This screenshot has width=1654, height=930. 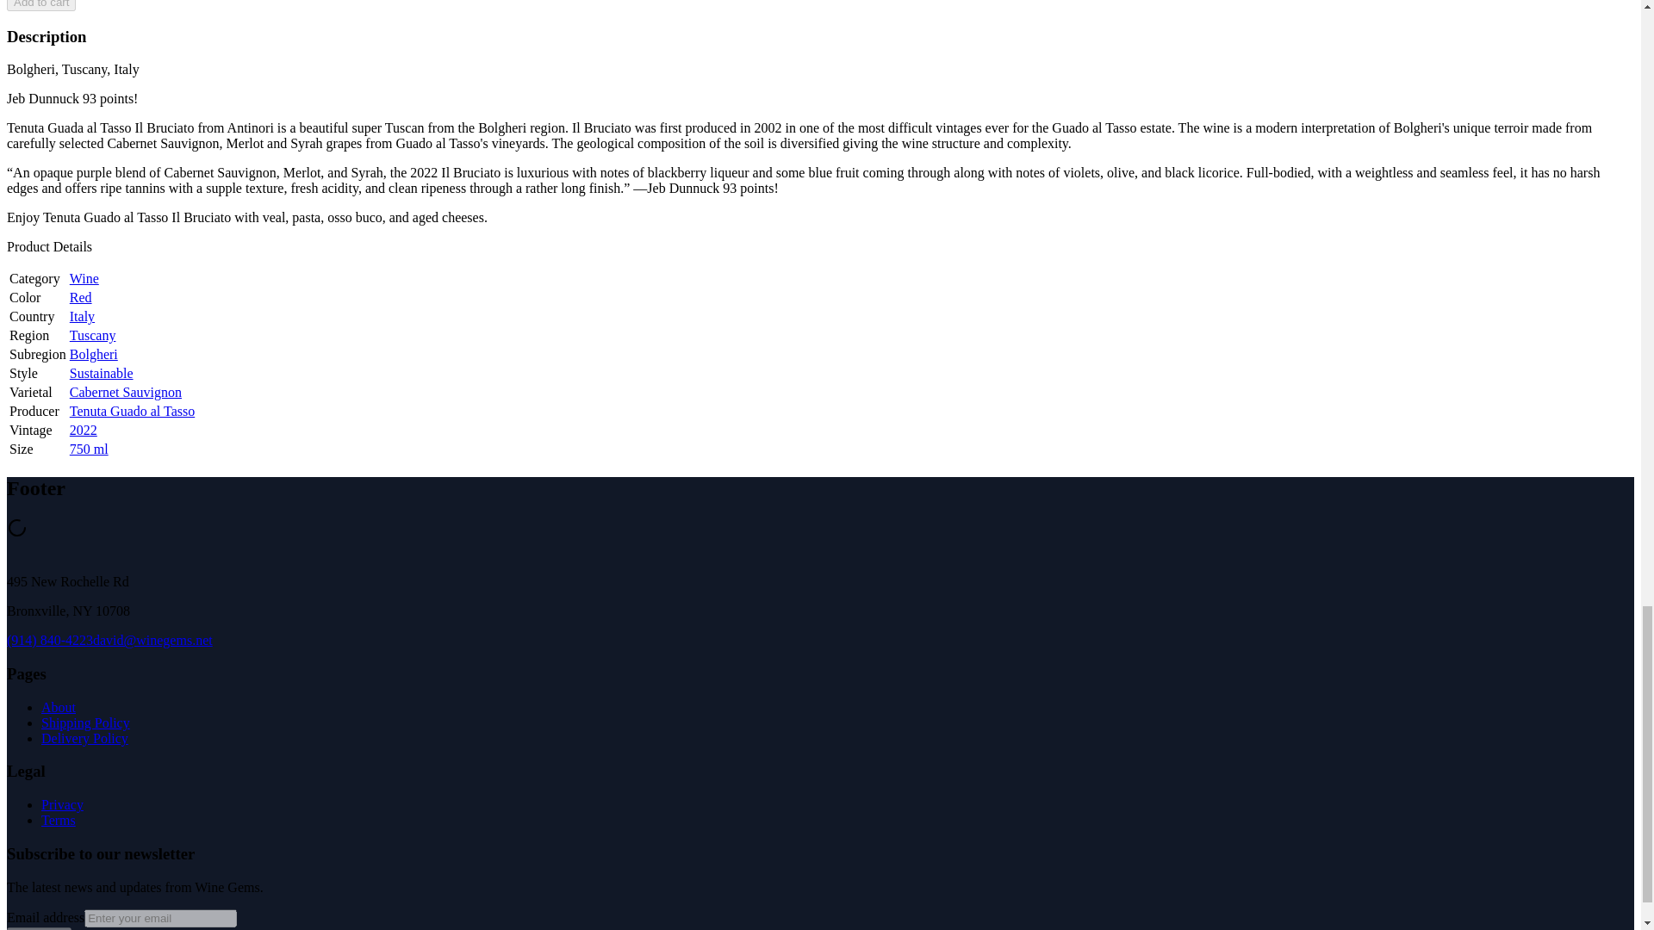 I want to click on Shipping Policy, so click(x=86, y=722).